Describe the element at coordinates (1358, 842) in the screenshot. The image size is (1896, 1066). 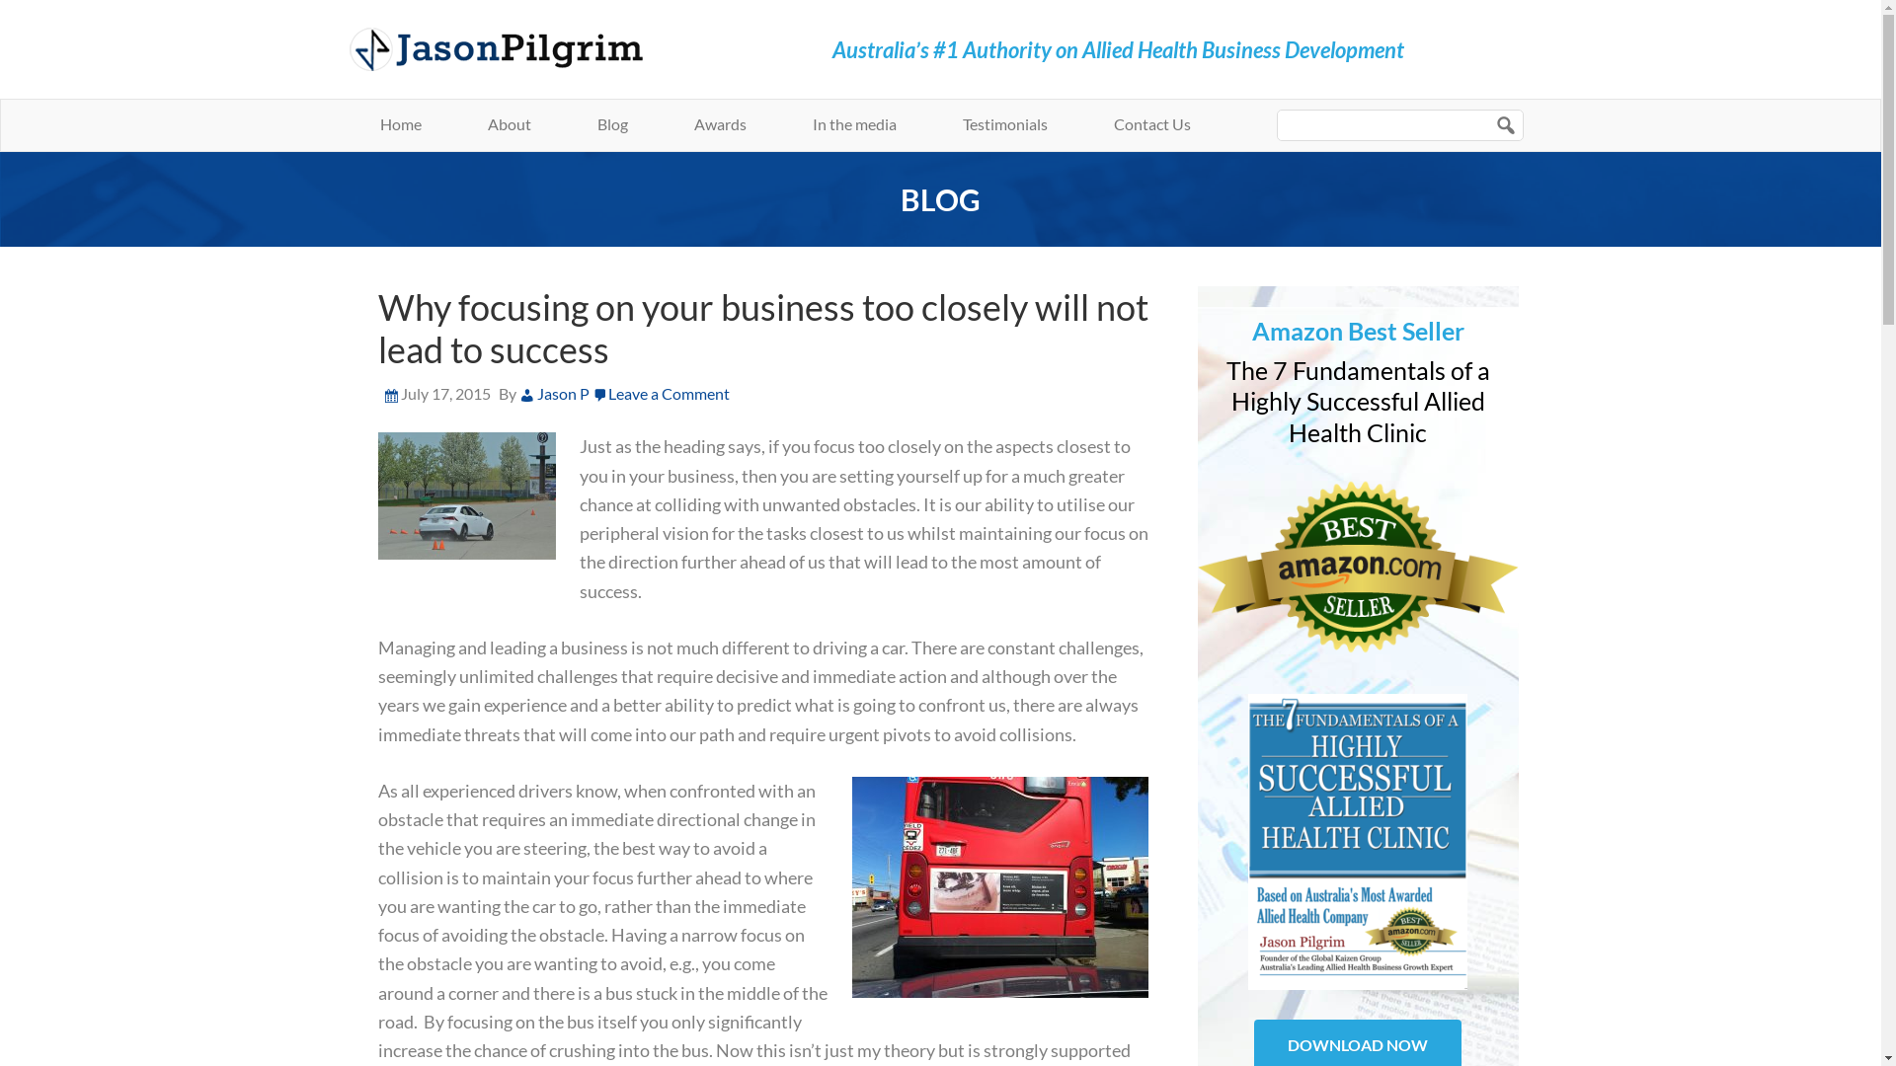
I see `Front Cover Screenshot 2017` at that location.